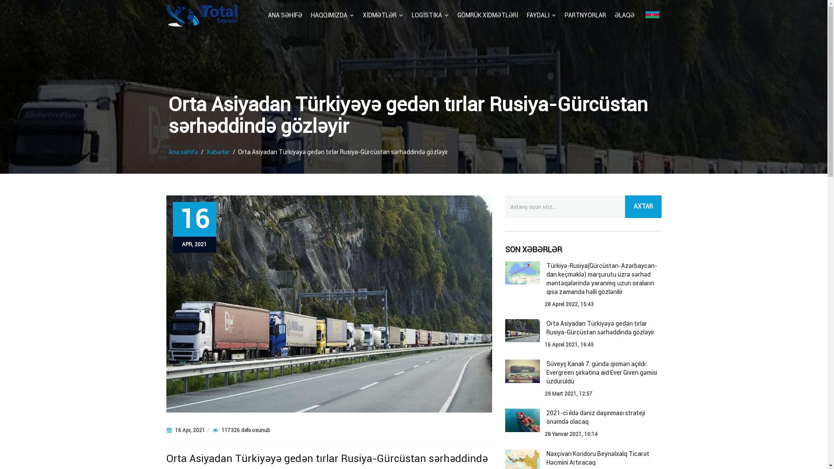 This screenshot has height=469, width=834. Describe the element at coordinates (541, 15) in the screenshot. I see `FAYDALI` at that location.